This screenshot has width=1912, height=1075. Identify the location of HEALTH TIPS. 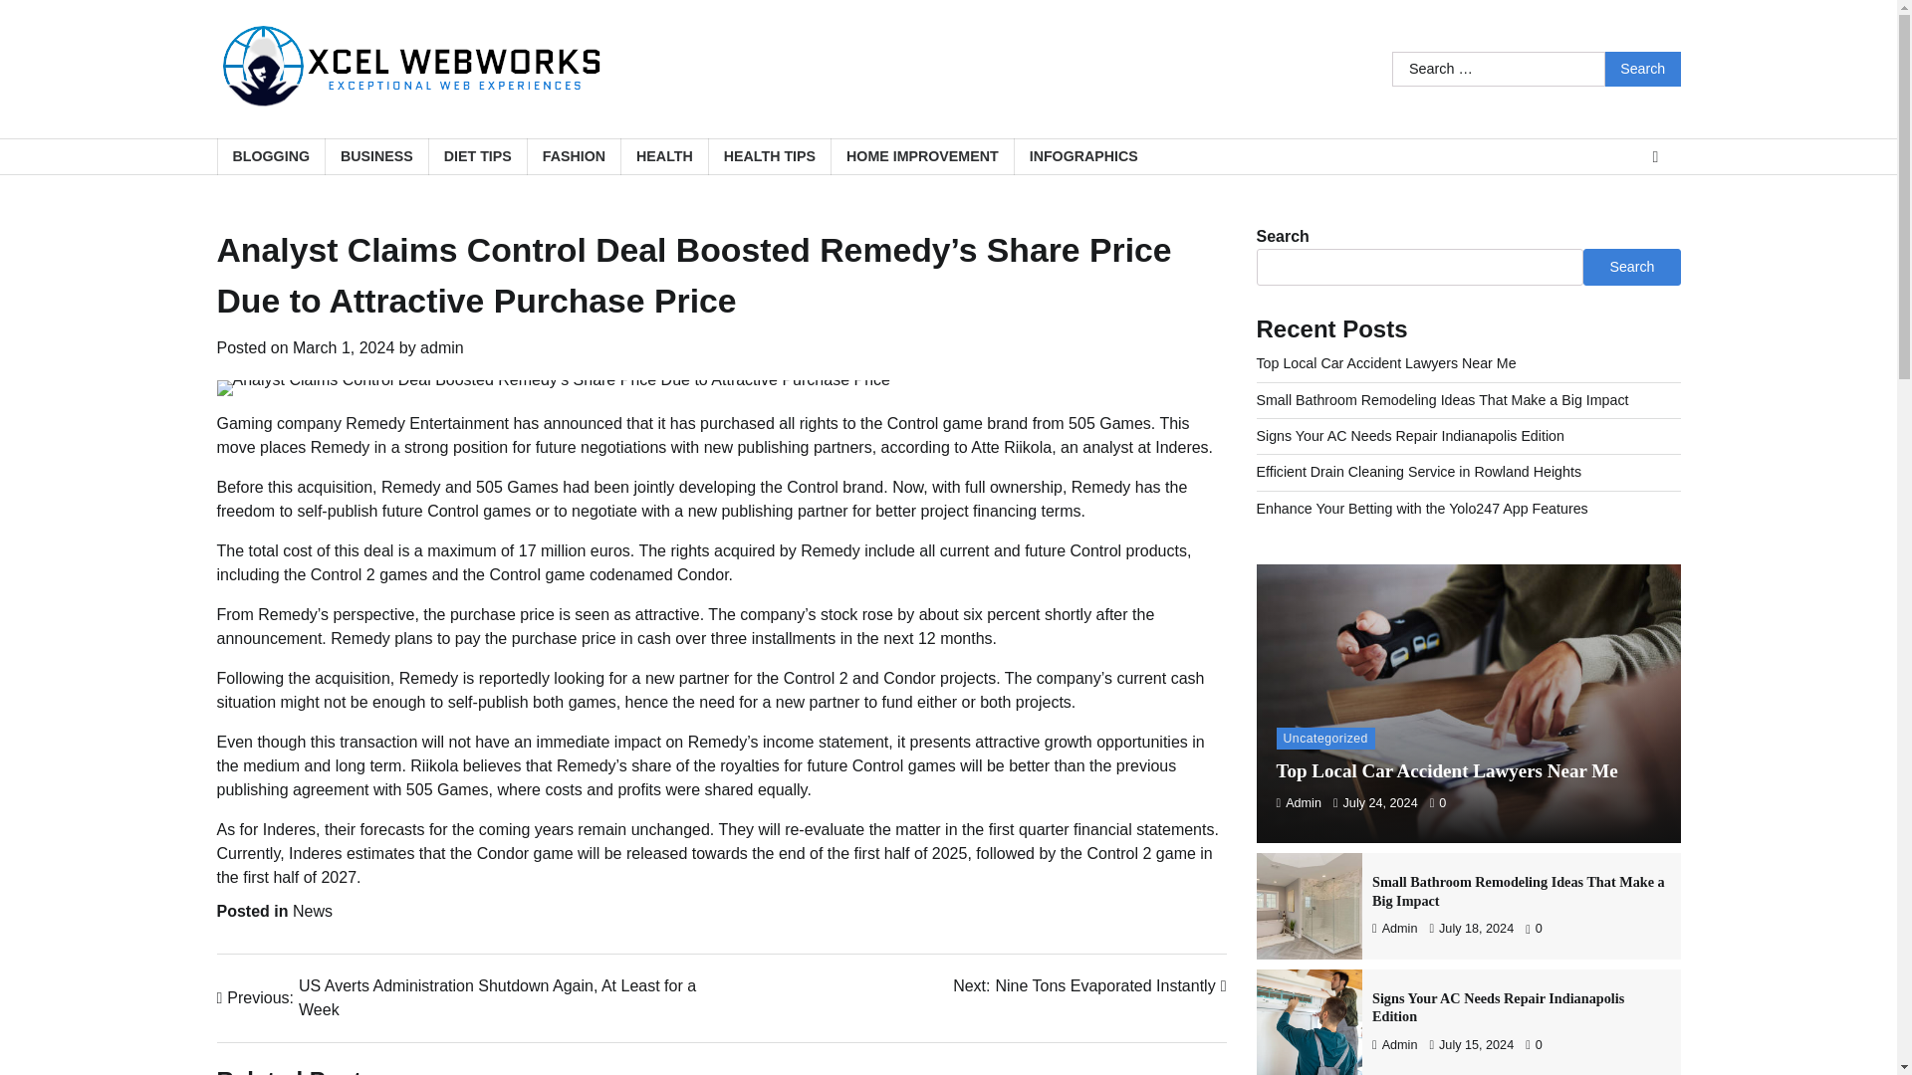
(769, 157).